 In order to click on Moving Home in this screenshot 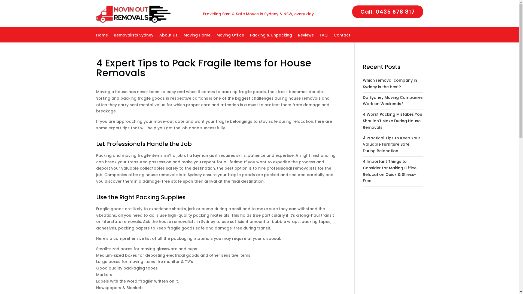, I will do `click(197, 38)`.